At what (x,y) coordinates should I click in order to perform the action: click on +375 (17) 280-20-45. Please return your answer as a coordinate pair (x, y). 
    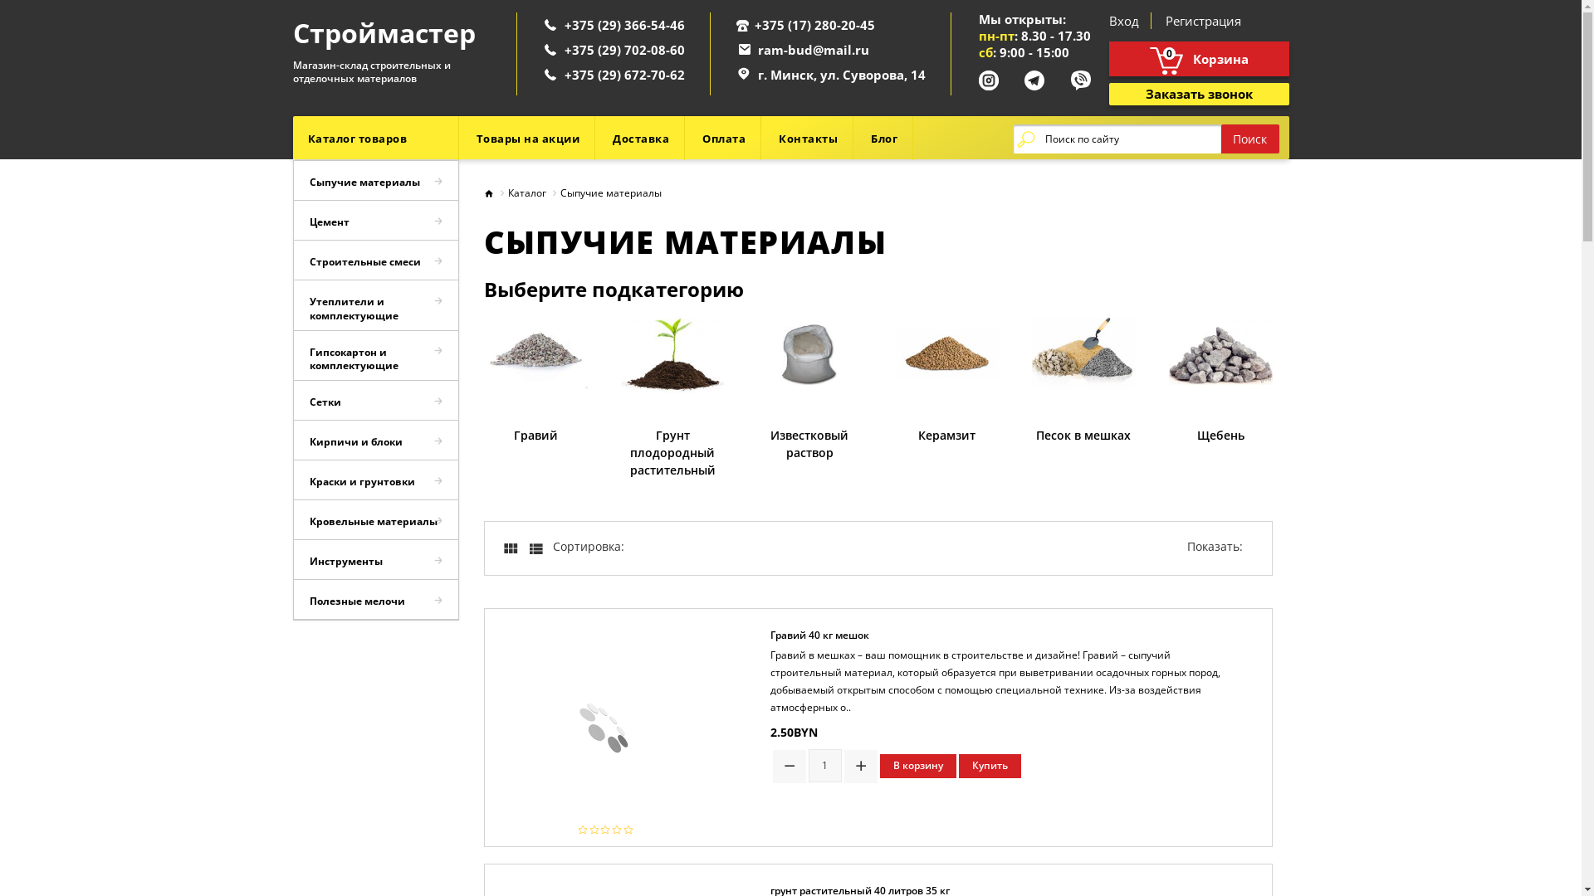
    Looking at the image, I should click on (814, 25).